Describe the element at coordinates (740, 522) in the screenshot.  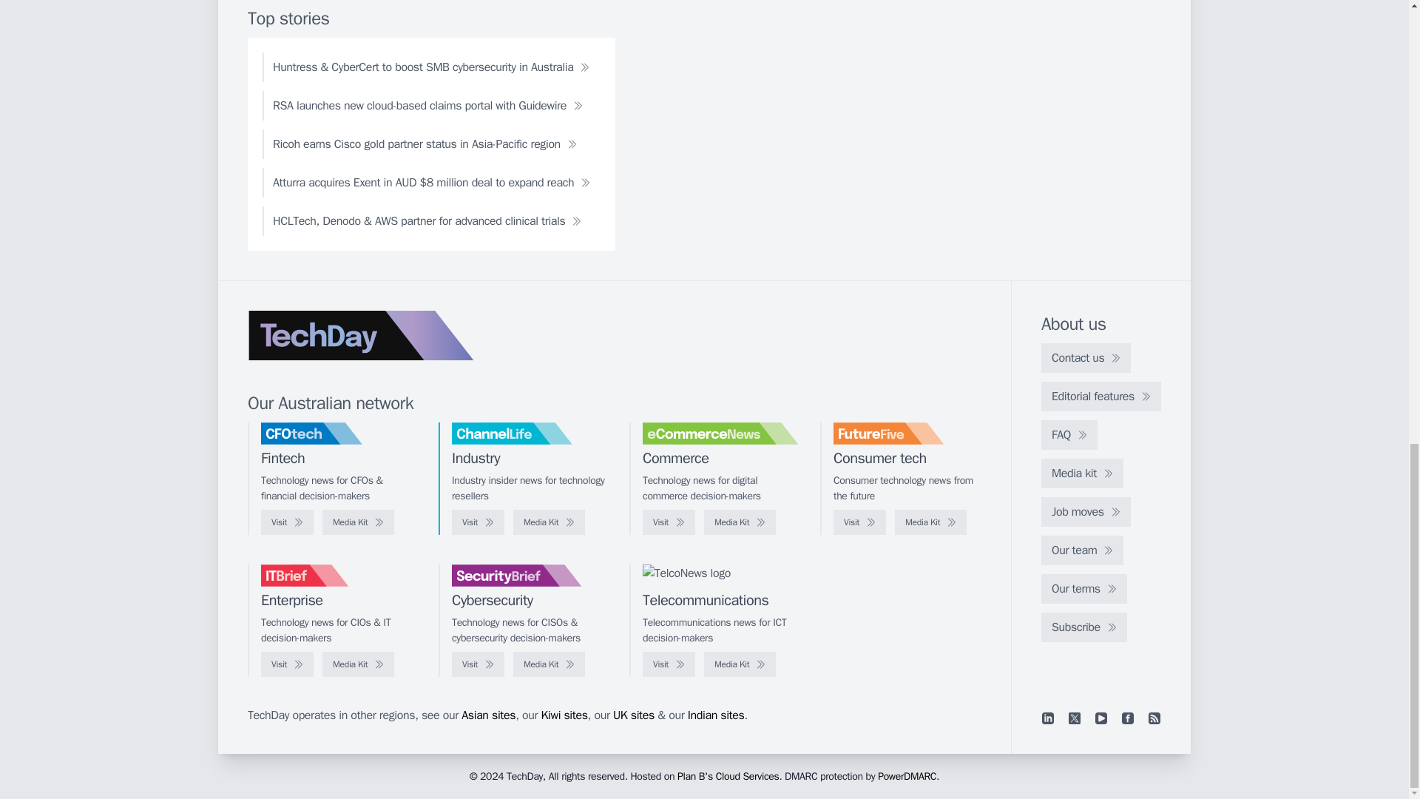
I see `Media Kit` at that location.